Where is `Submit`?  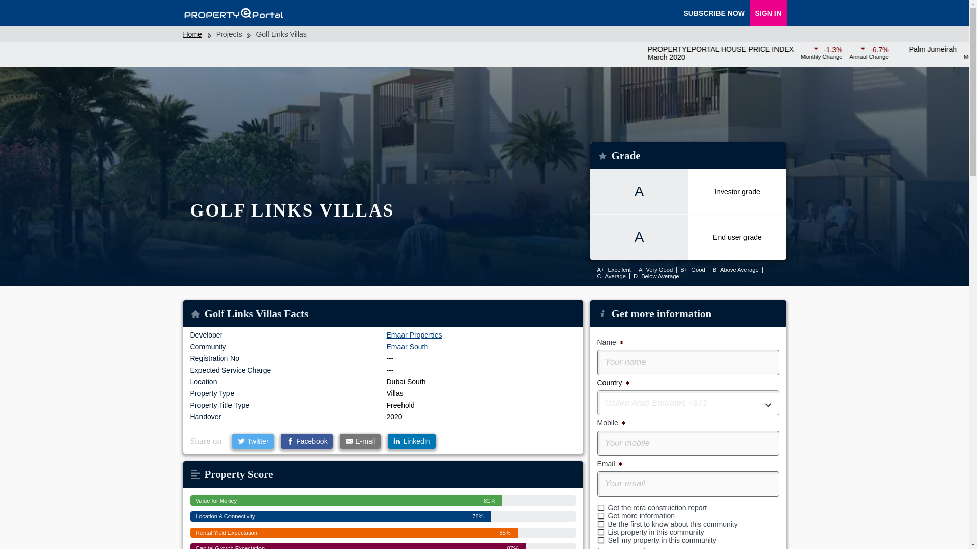 Submit is located at coordinates (621, 548).